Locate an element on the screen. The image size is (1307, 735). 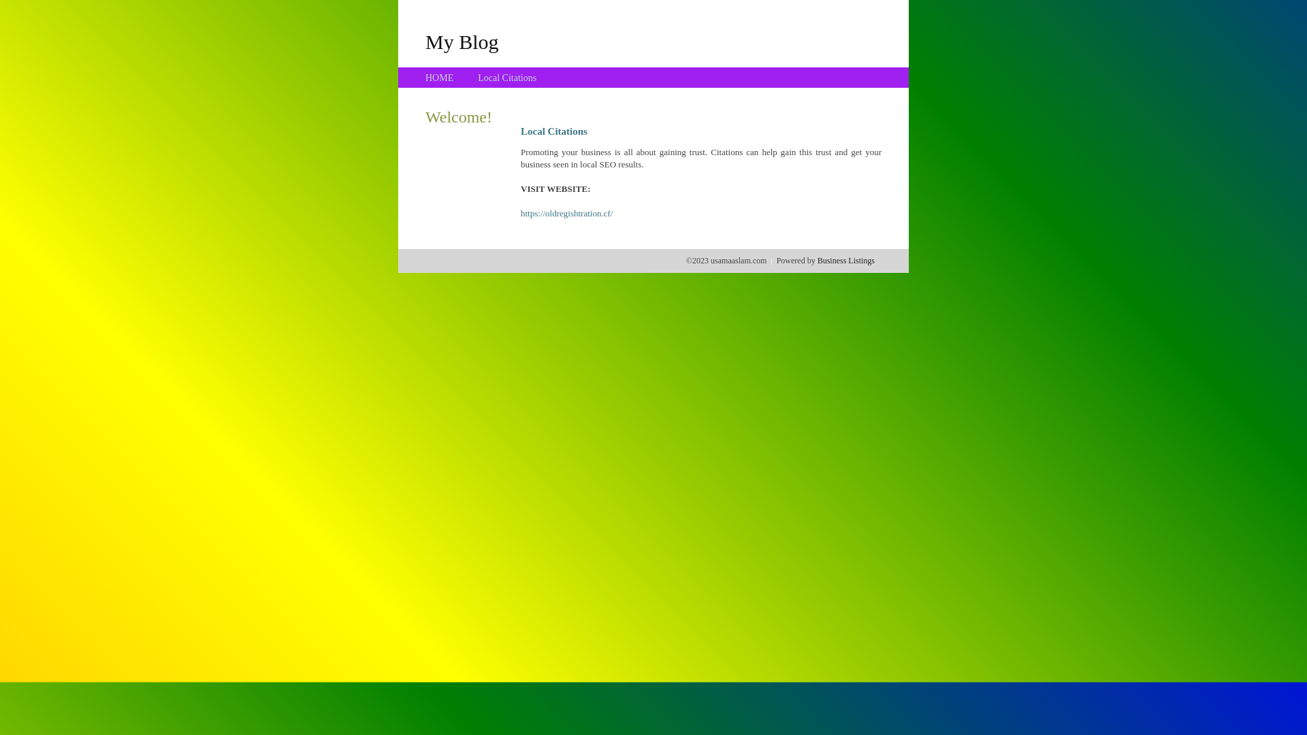
https://oldregishtration.cf/ is located at coordinates (566, 214).